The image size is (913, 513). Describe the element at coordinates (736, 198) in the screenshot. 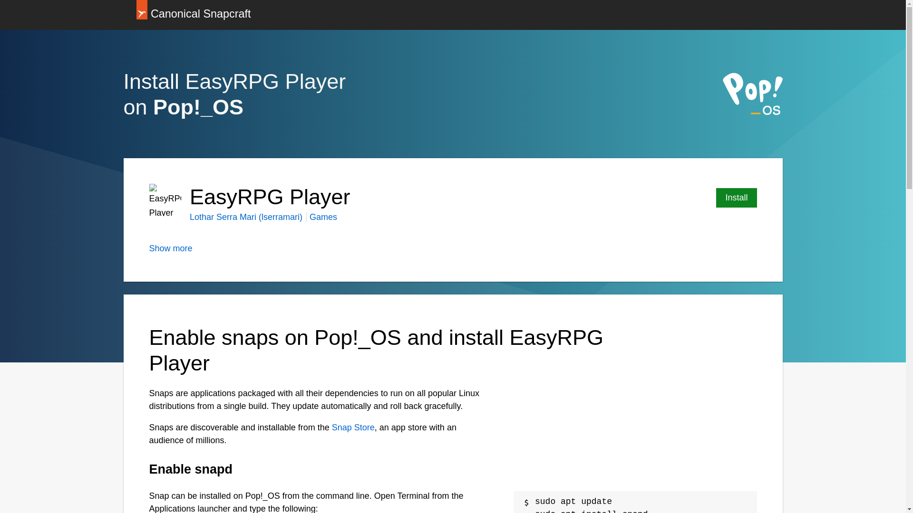

I see `Install` at that location.